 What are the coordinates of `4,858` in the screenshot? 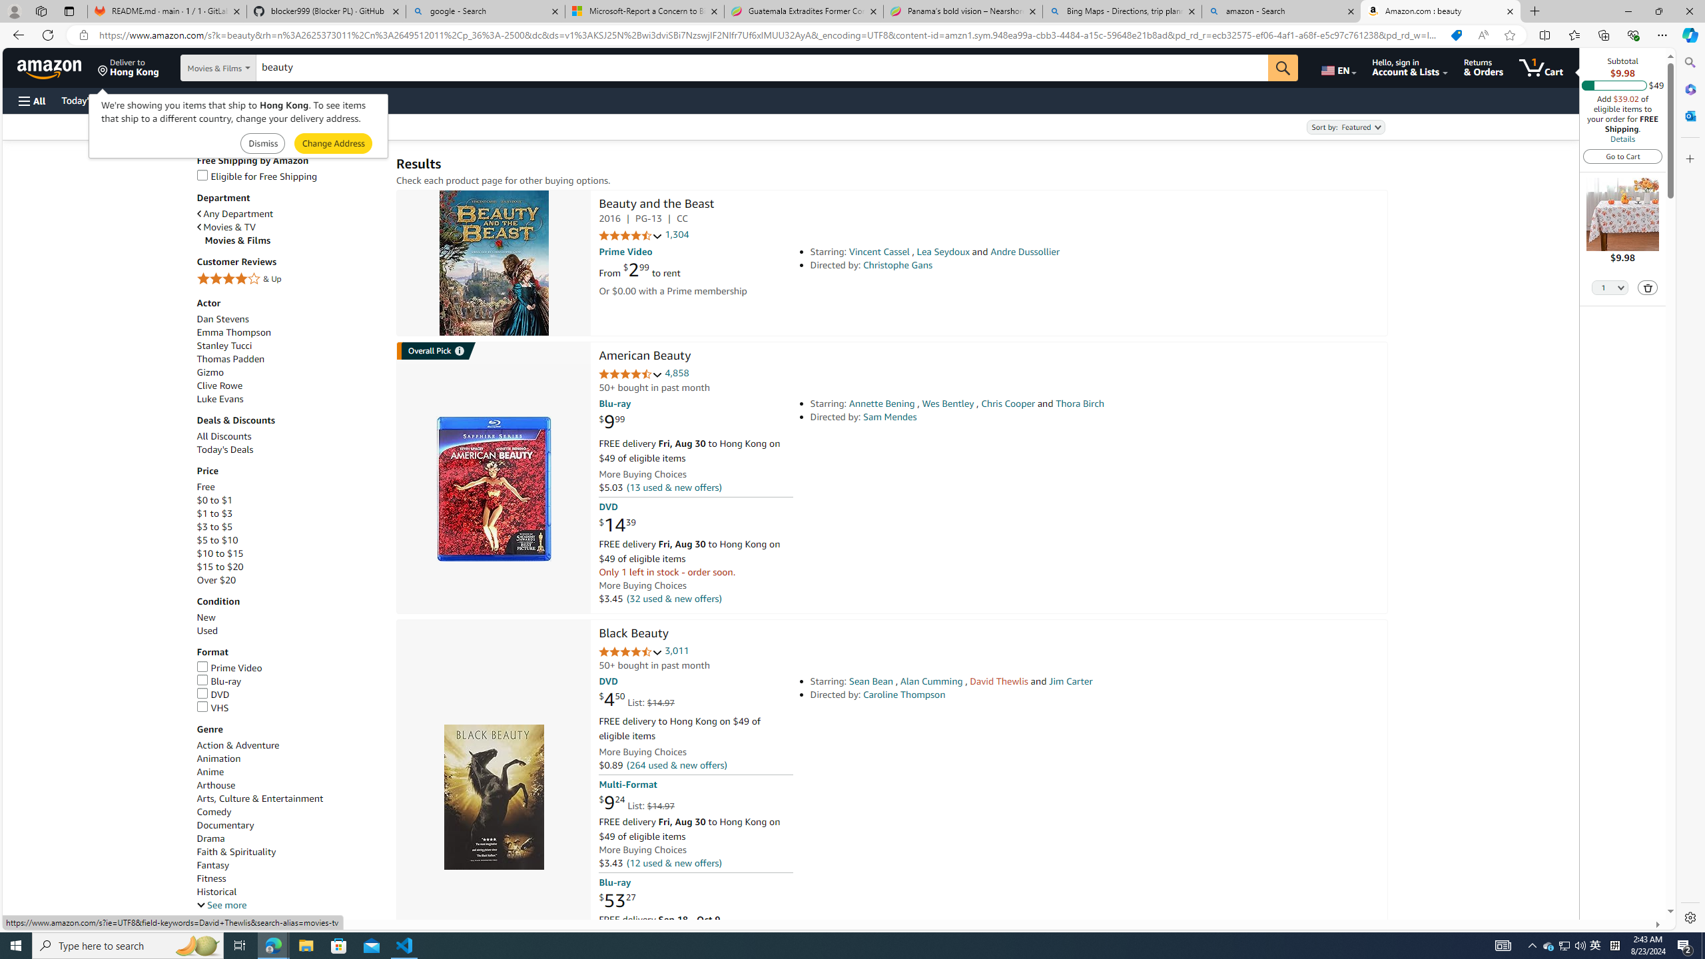 It's located at (677, 373).